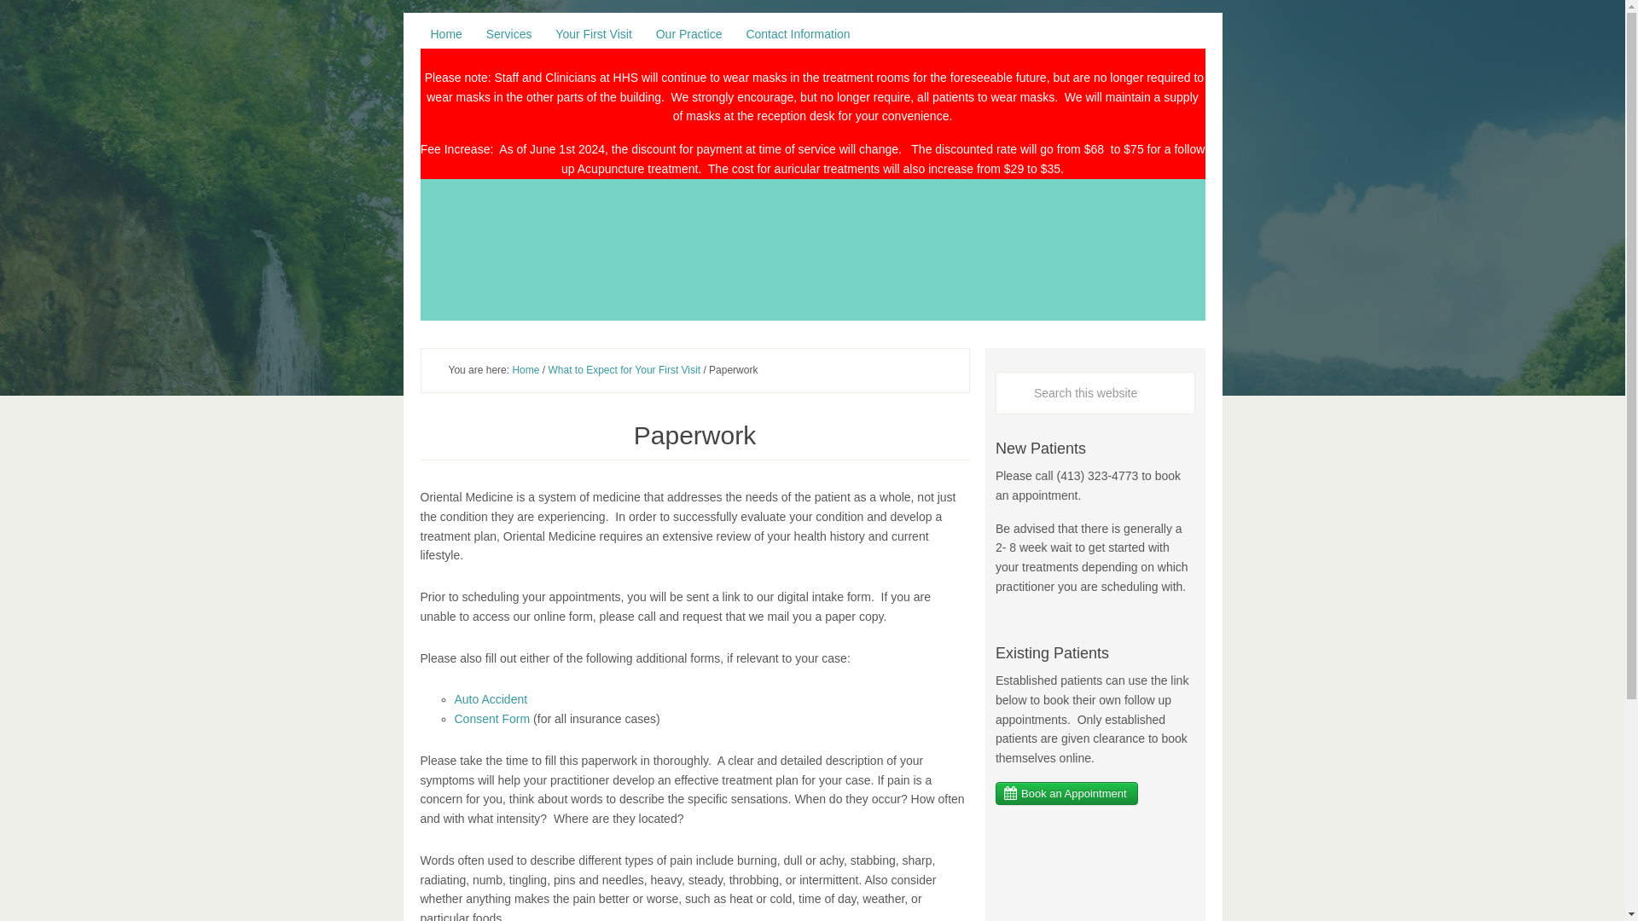  I want to click on What to Expect for Your First Visit, so click(624, 368).